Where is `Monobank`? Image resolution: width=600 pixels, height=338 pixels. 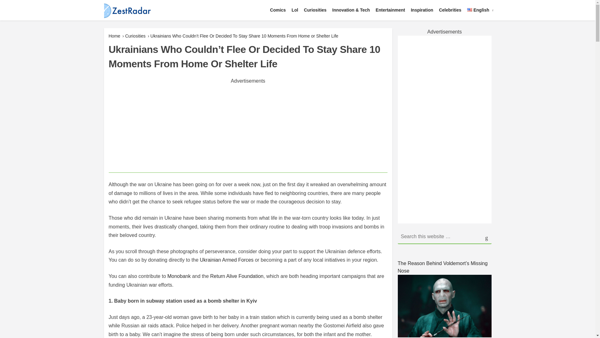 Monobank is located at coordinates (179, 276).